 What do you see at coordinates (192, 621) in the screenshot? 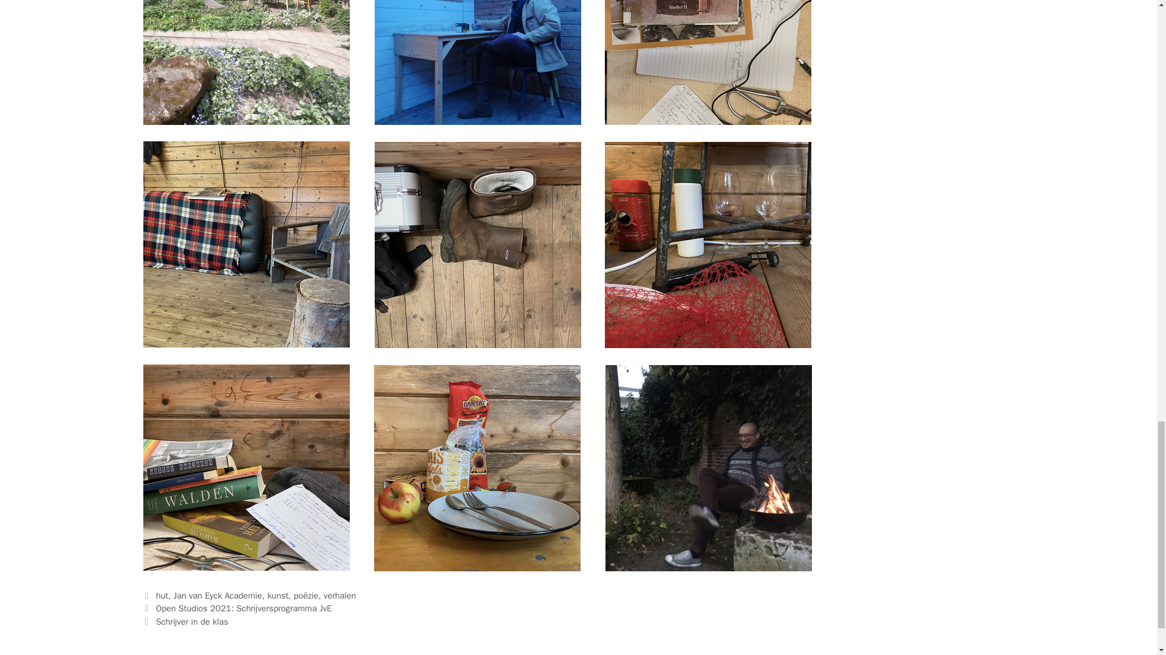
I see `Schrijver in de klas` at bounding box center [192, 621].